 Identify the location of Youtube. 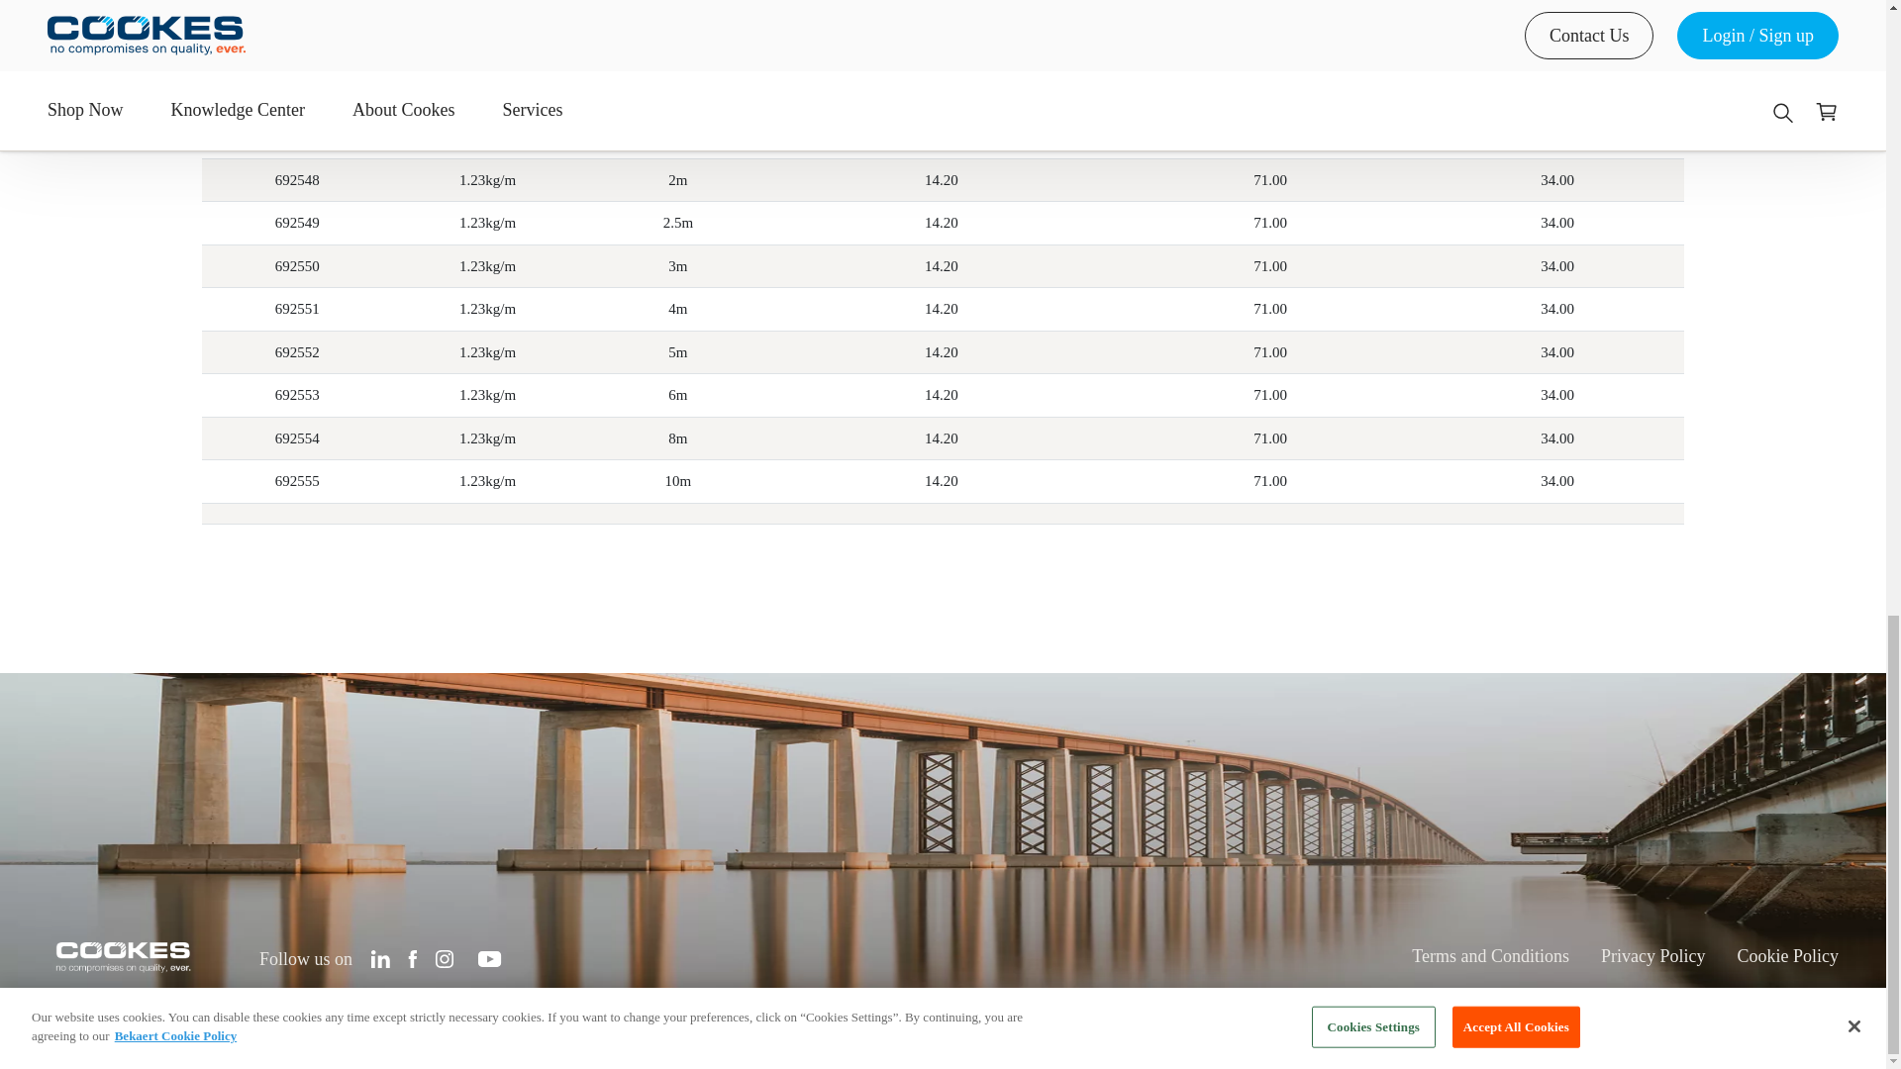
(489, 958).